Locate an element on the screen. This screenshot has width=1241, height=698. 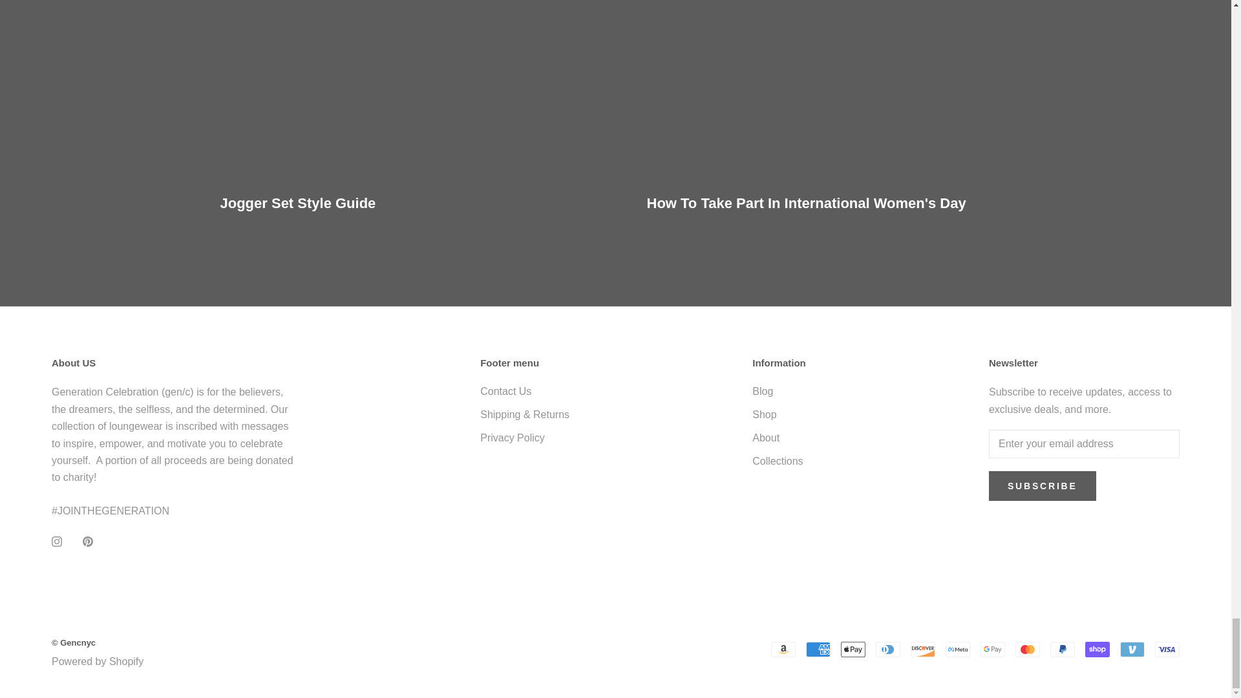
Shop Pay is located at coordinates (1097, 649).